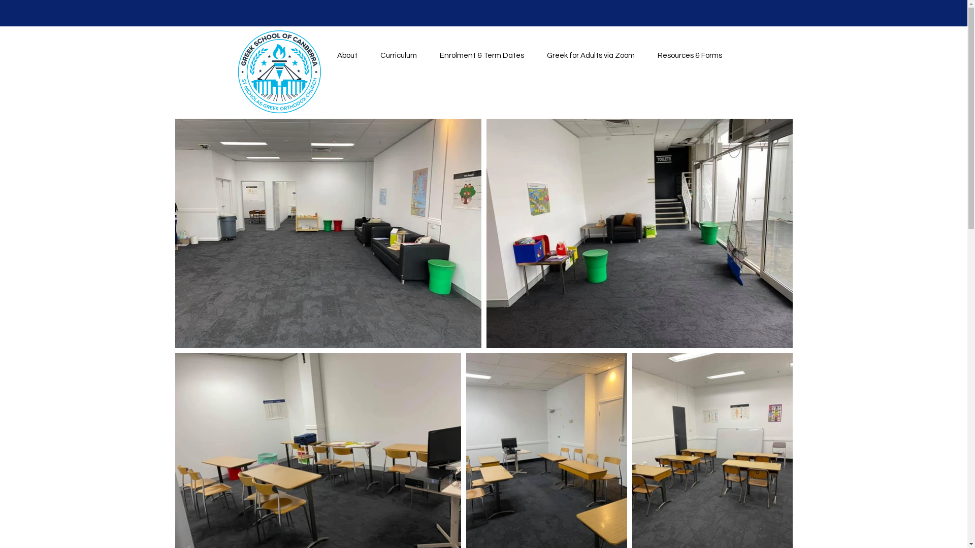  Describe the element at coordinates (688, 51) in the screenshot. I see `Resources & Forms` at that location.